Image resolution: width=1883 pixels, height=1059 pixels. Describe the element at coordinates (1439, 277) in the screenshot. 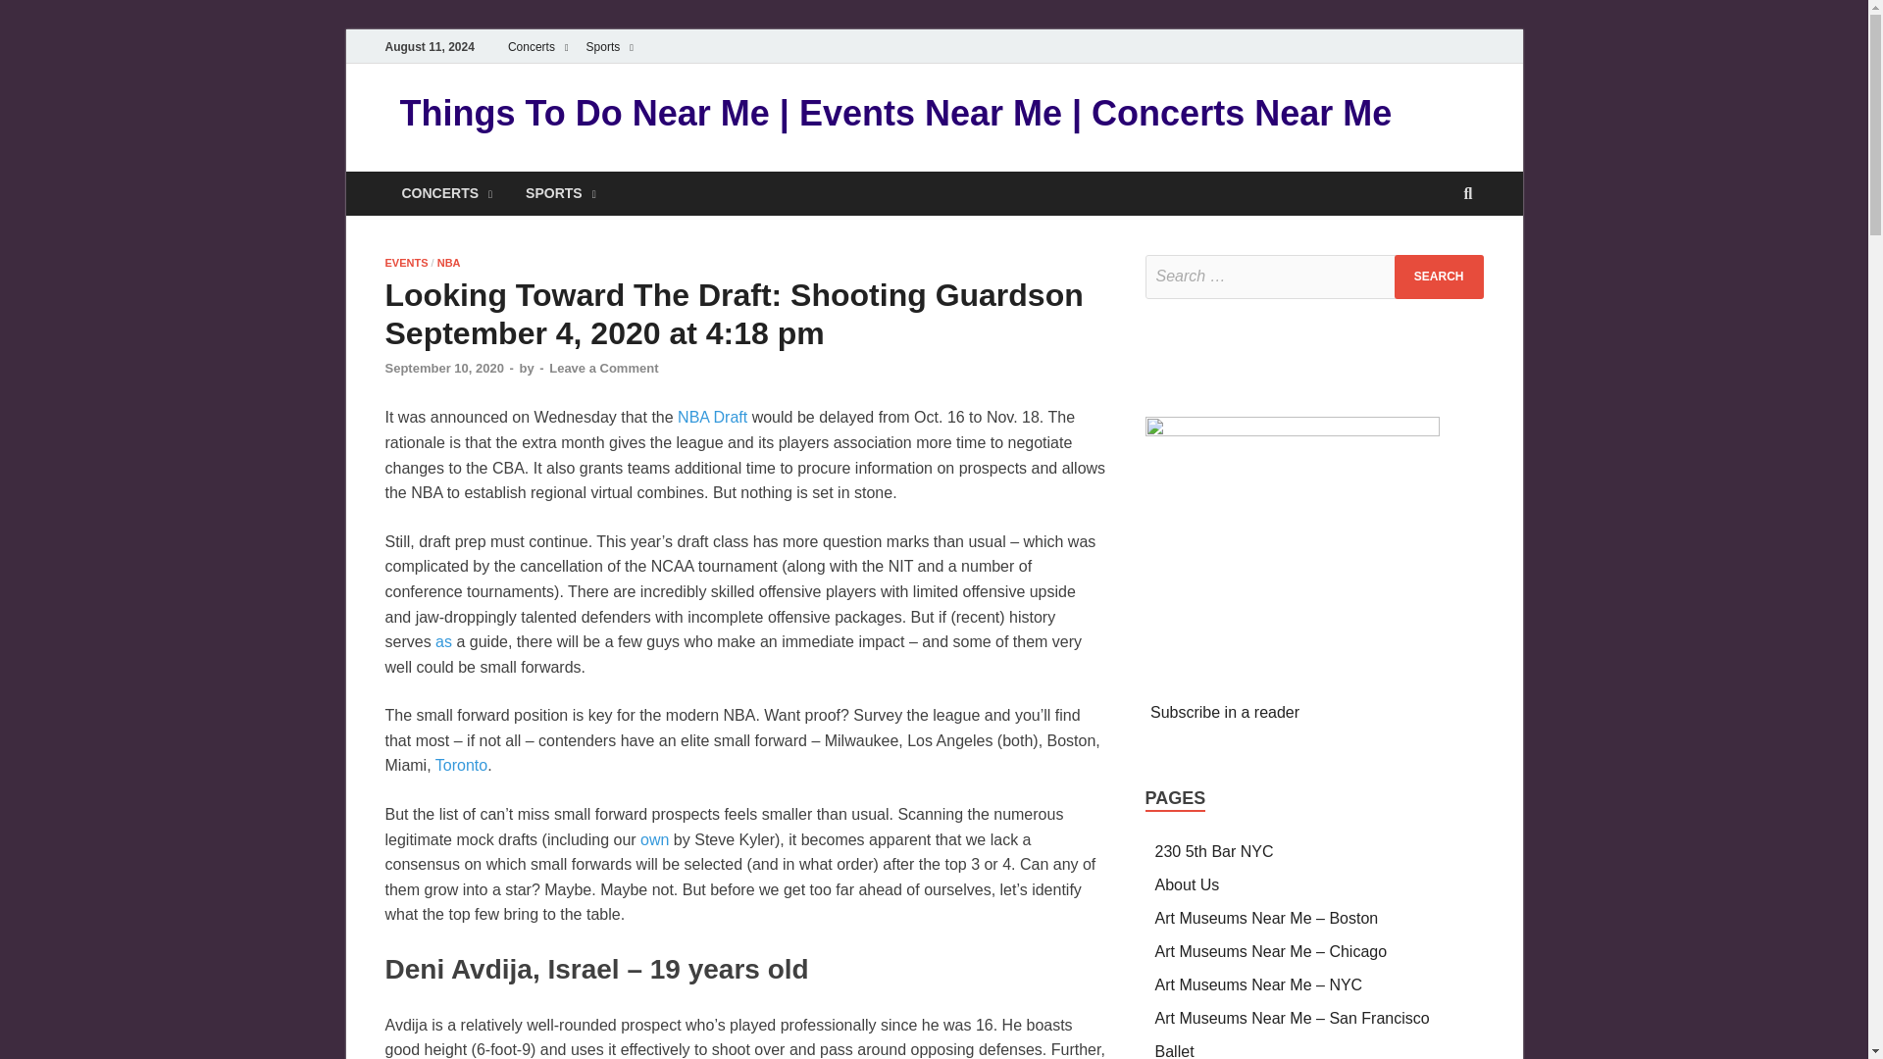

I see `Search` at that location.